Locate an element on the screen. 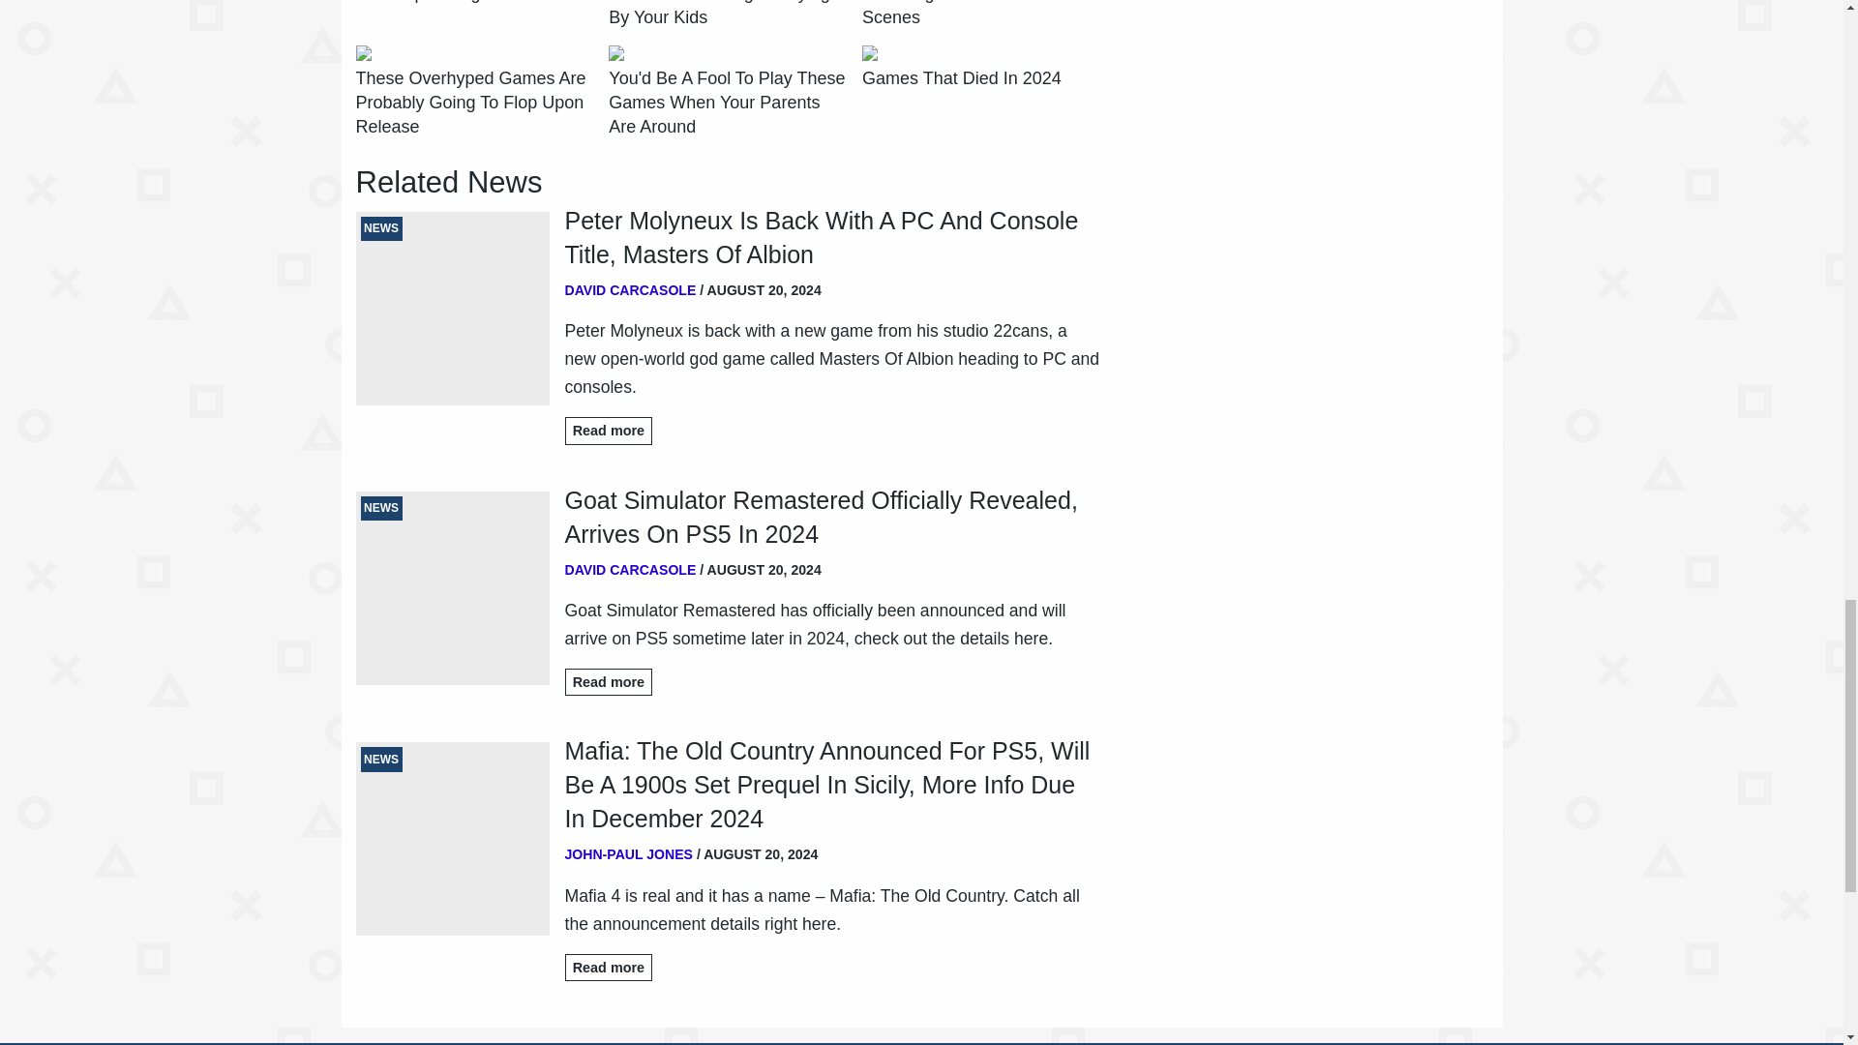 This screenshot has width=1858, height=1045. NEWS is located at coordinates (453, 309).